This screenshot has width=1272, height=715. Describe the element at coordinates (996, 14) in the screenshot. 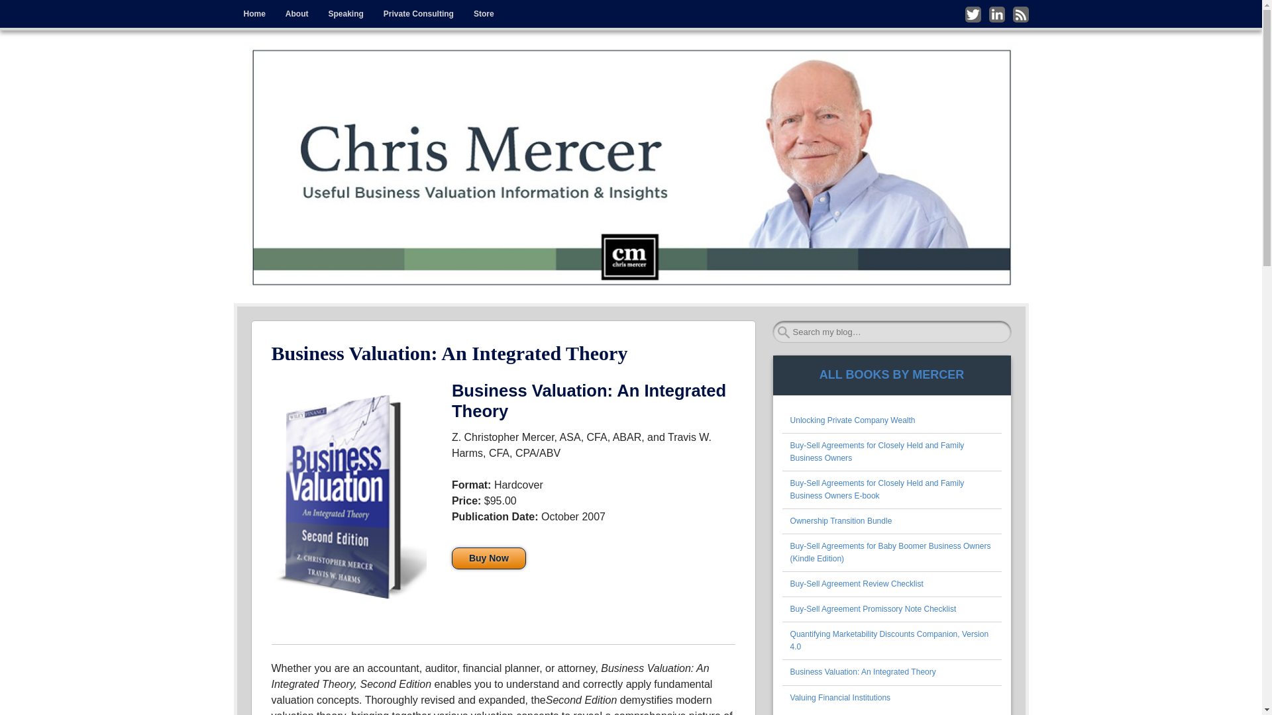

I see `Connect with me on LinkedIn` at that location.